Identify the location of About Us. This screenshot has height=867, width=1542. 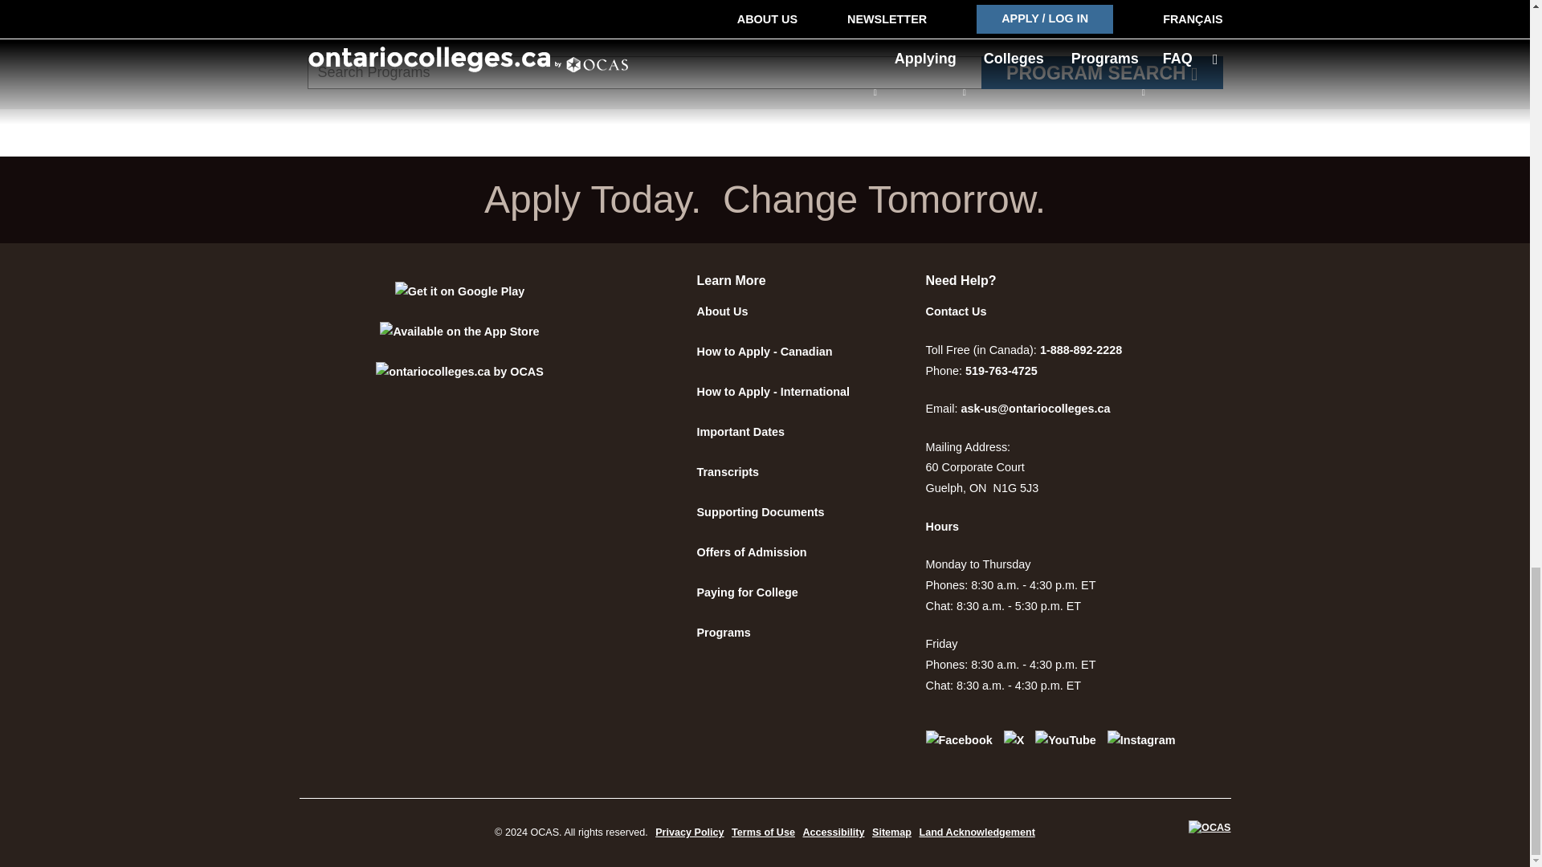
(722, 311).